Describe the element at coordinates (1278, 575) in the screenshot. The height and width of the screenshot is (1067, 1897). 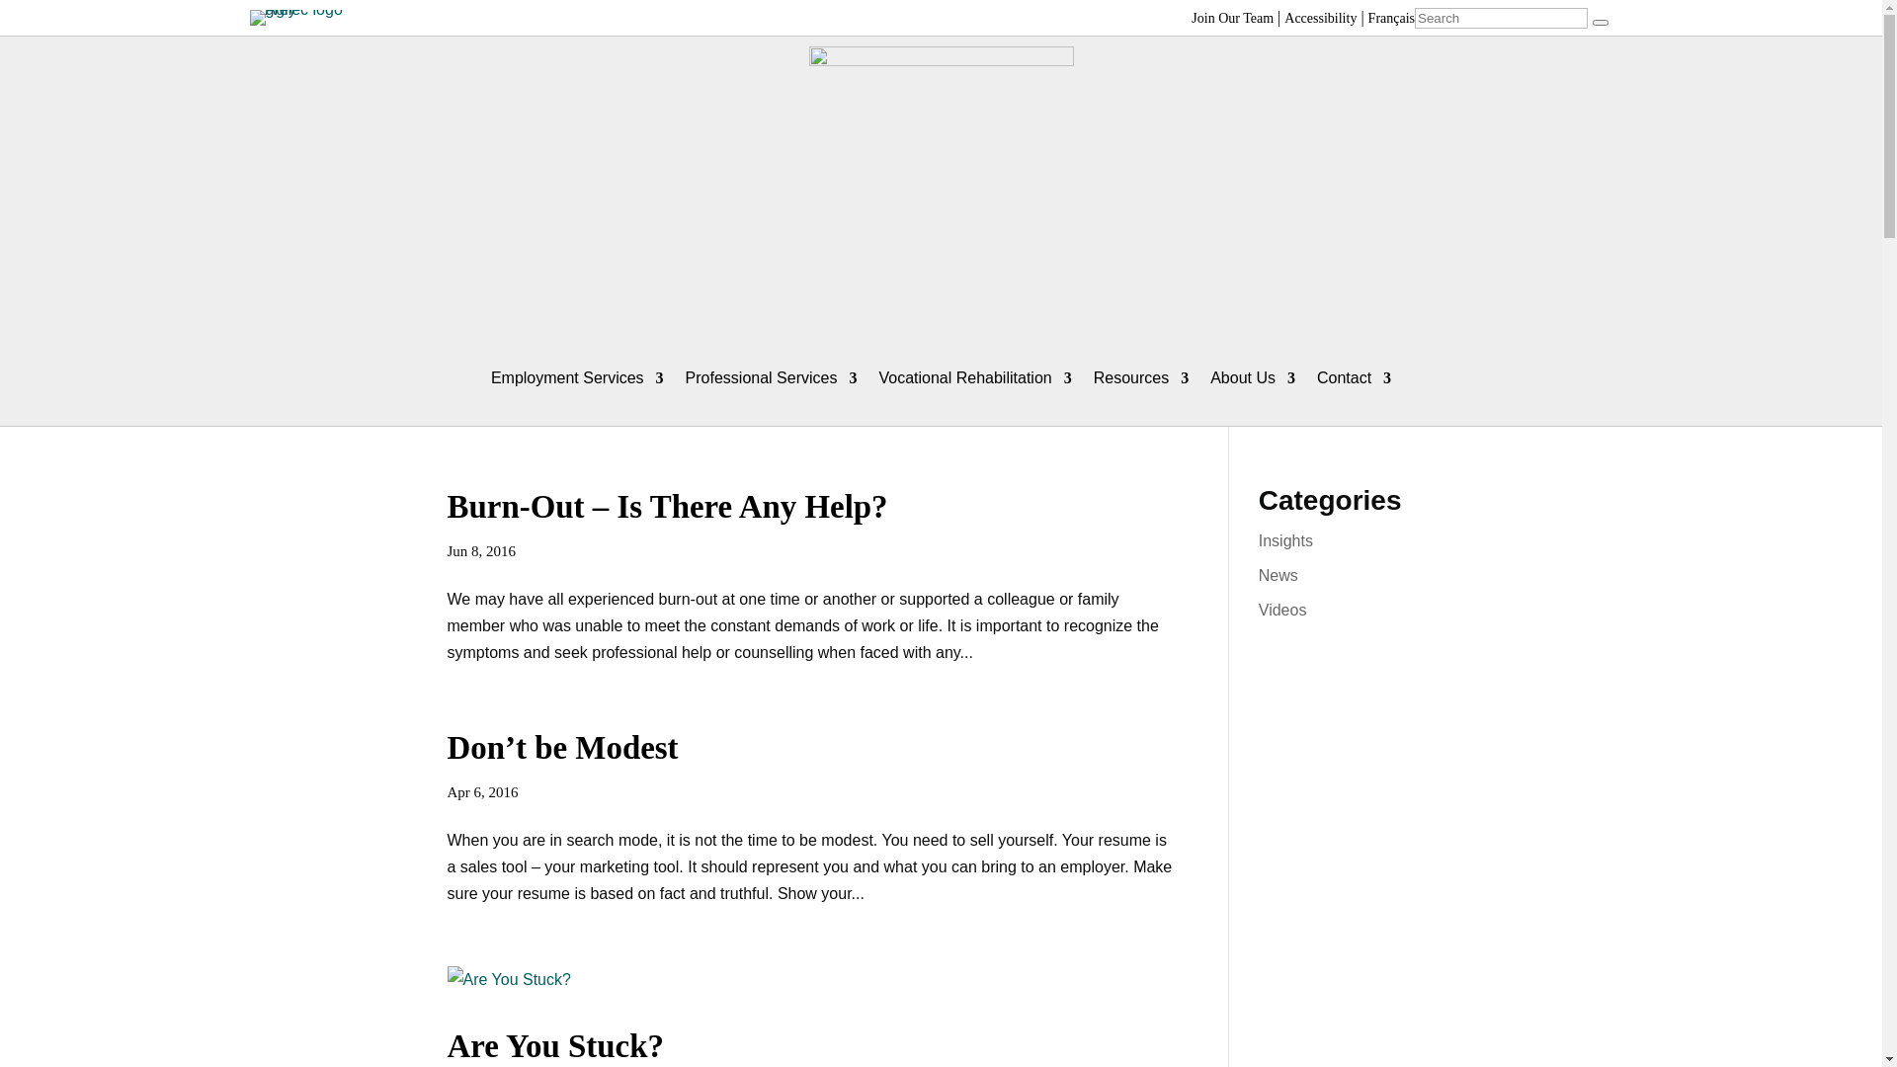
I see `News` at that location.